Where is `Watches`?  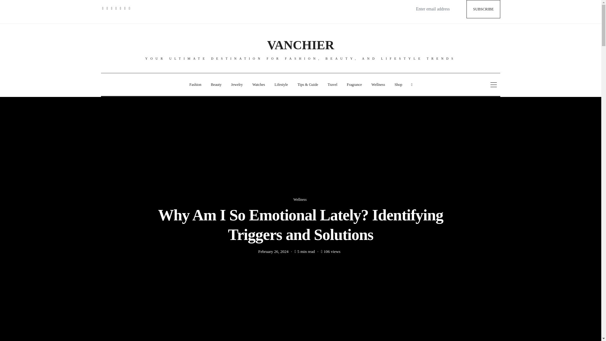
Watches is located at coordinates (258, 85).